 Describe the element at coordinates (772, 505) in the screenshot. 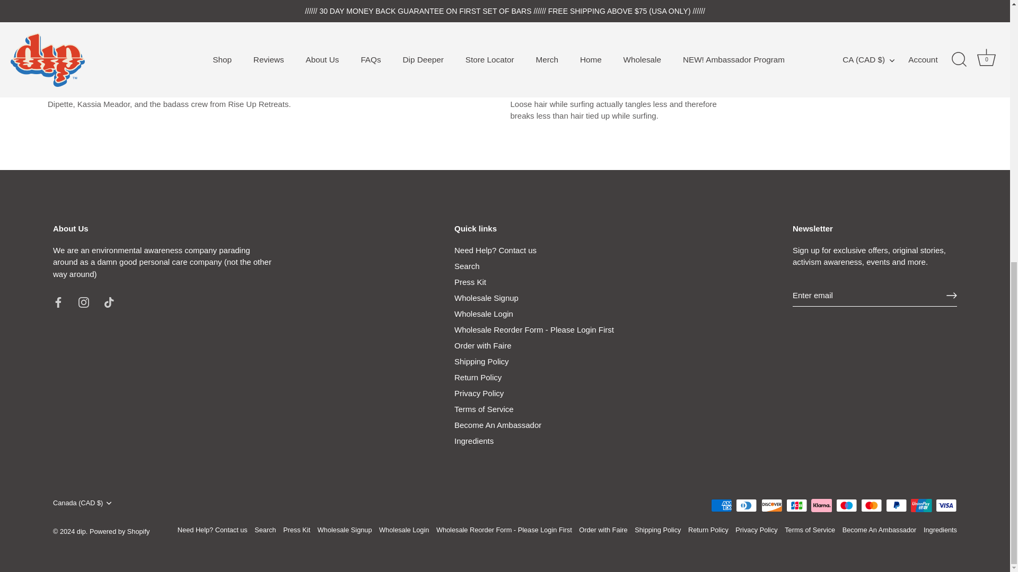

I see `Discover` at that location.